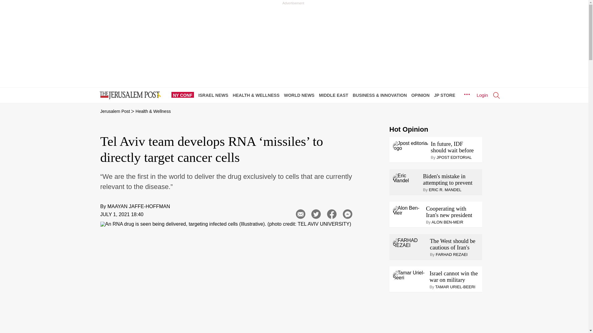 Image resolution: width=593 pixels, height=333 pixels. What do you see at coordinates (408, 129) in the screenshot?
I see `Hot Opinion` at bounding box center [408, 129].